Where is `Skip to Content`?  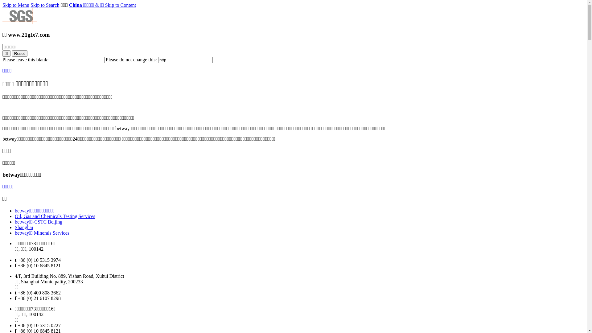 Skip to Content is located at coordinates (121, 5).